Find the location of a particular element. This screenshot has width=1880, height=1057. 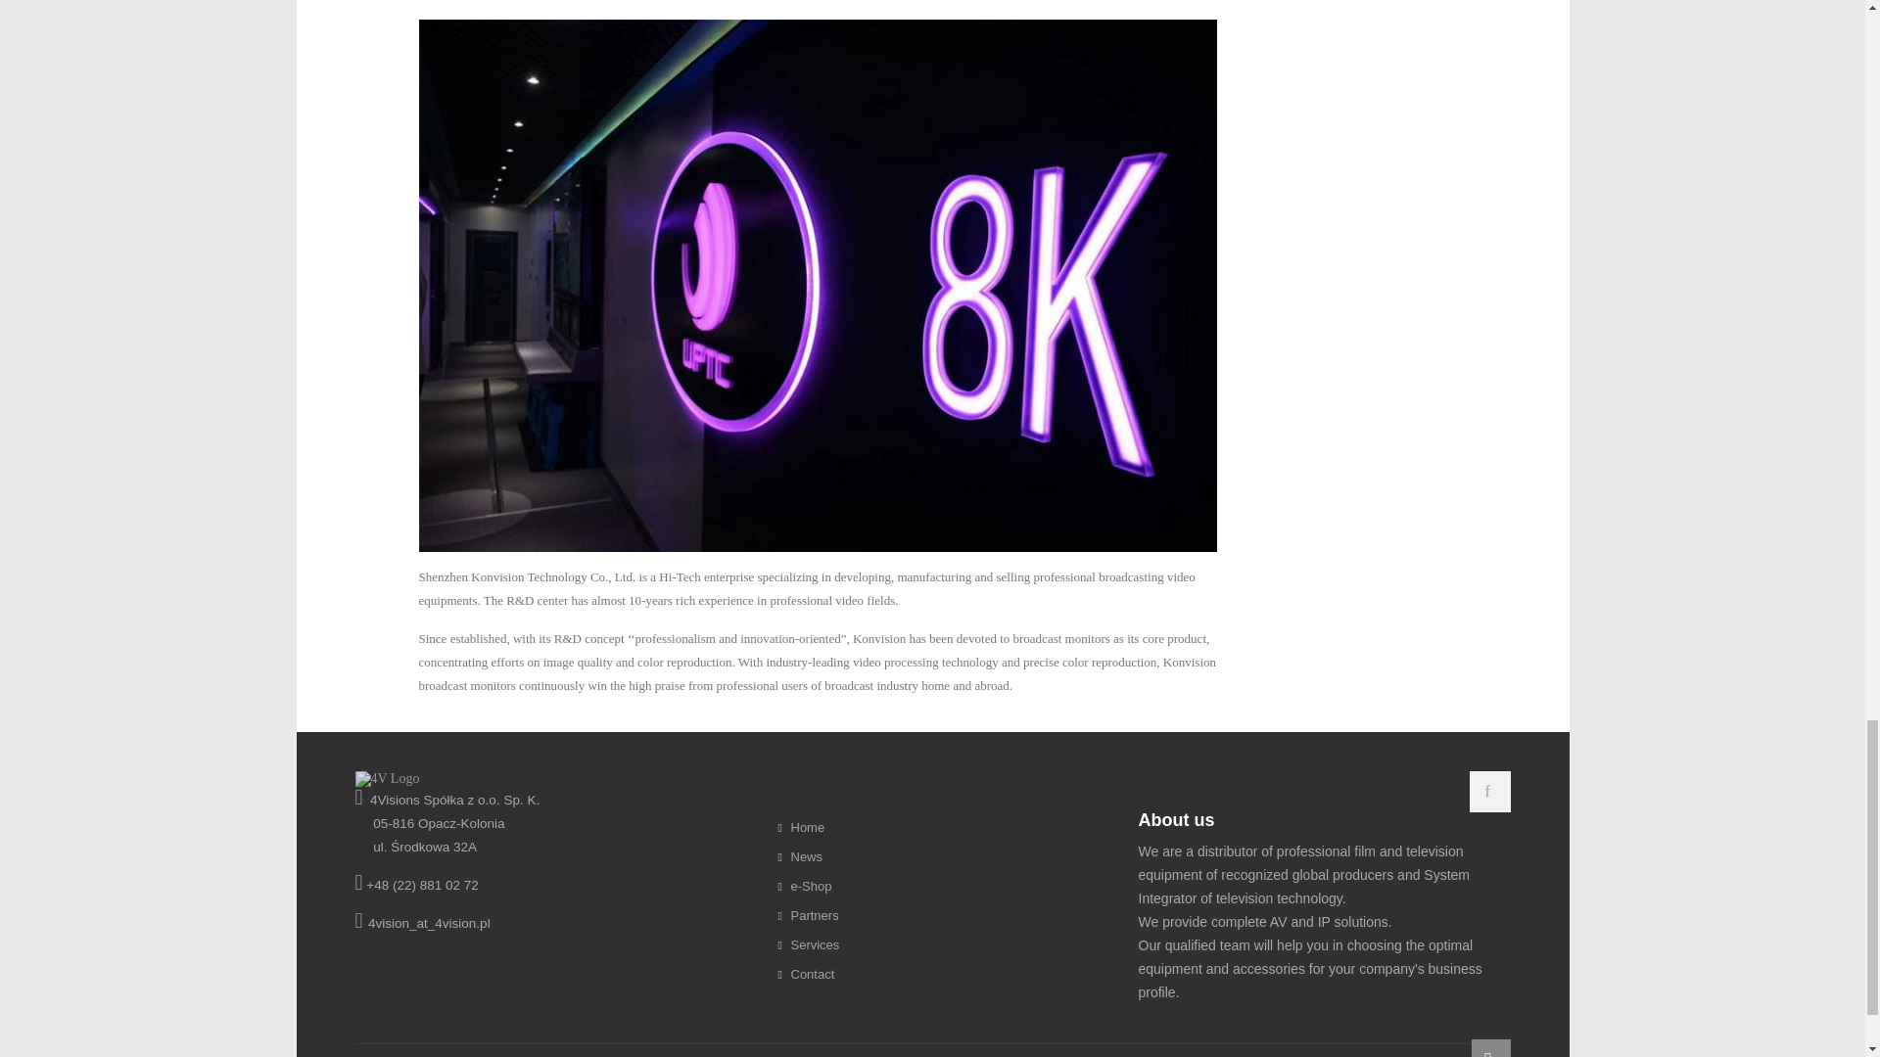

Contact is located at coordinates (955, 974).